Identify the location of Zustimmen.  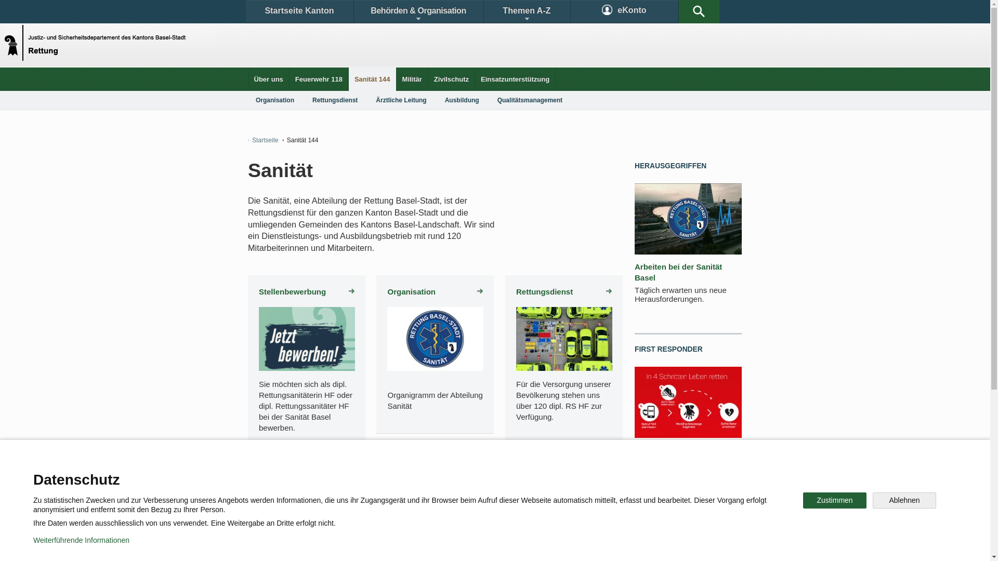
(835, 501).